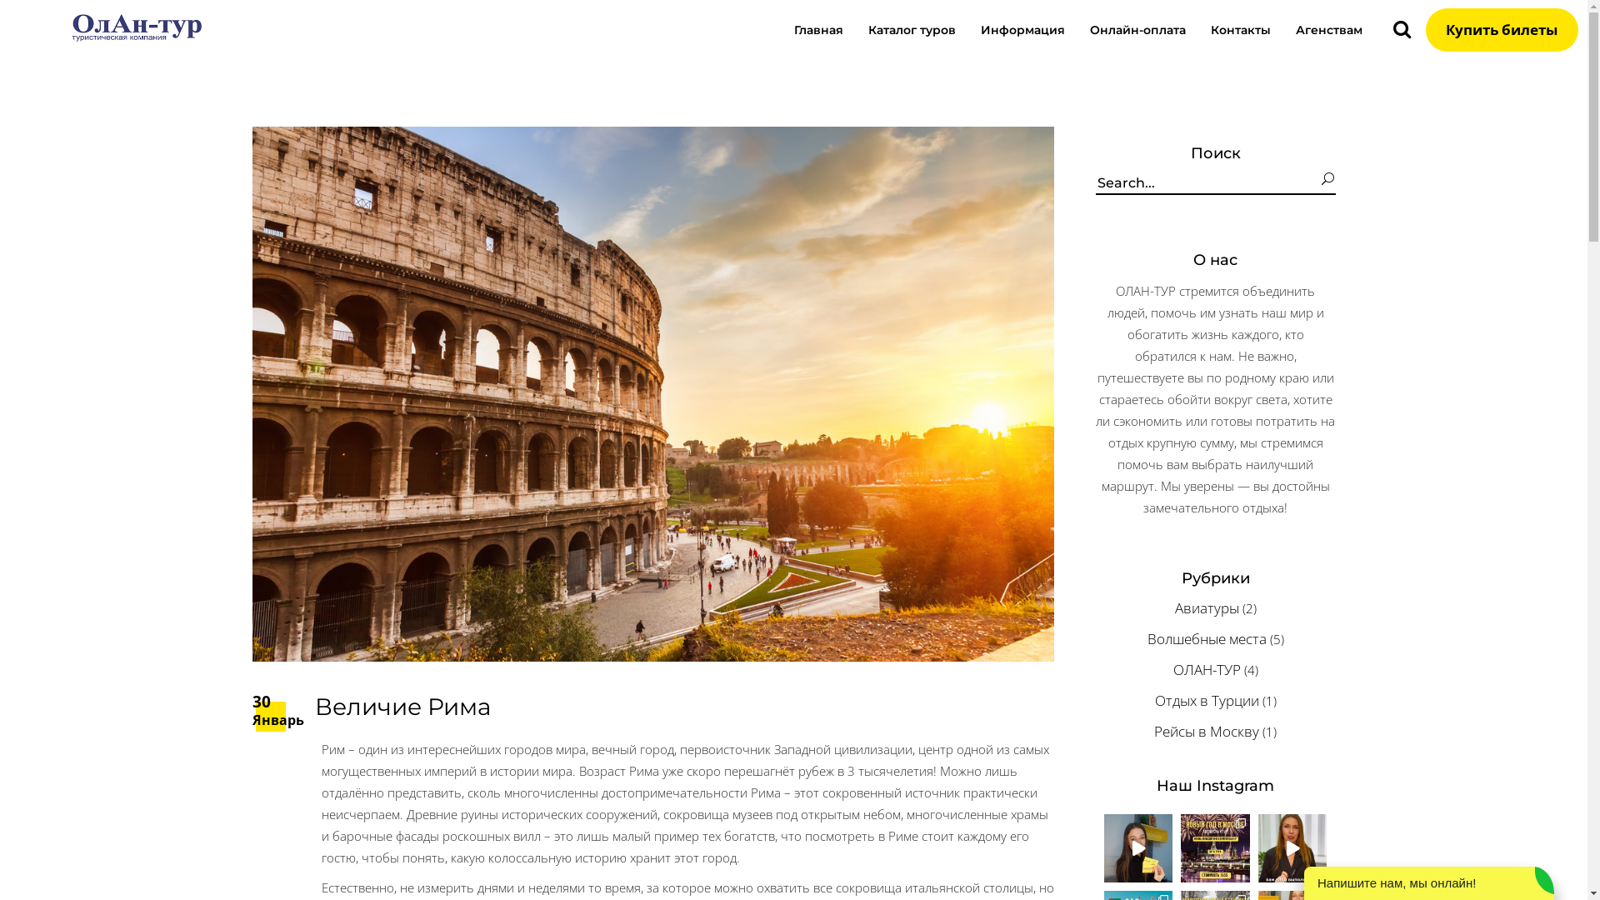  I want to click on Search for:, so click(1208, 183).